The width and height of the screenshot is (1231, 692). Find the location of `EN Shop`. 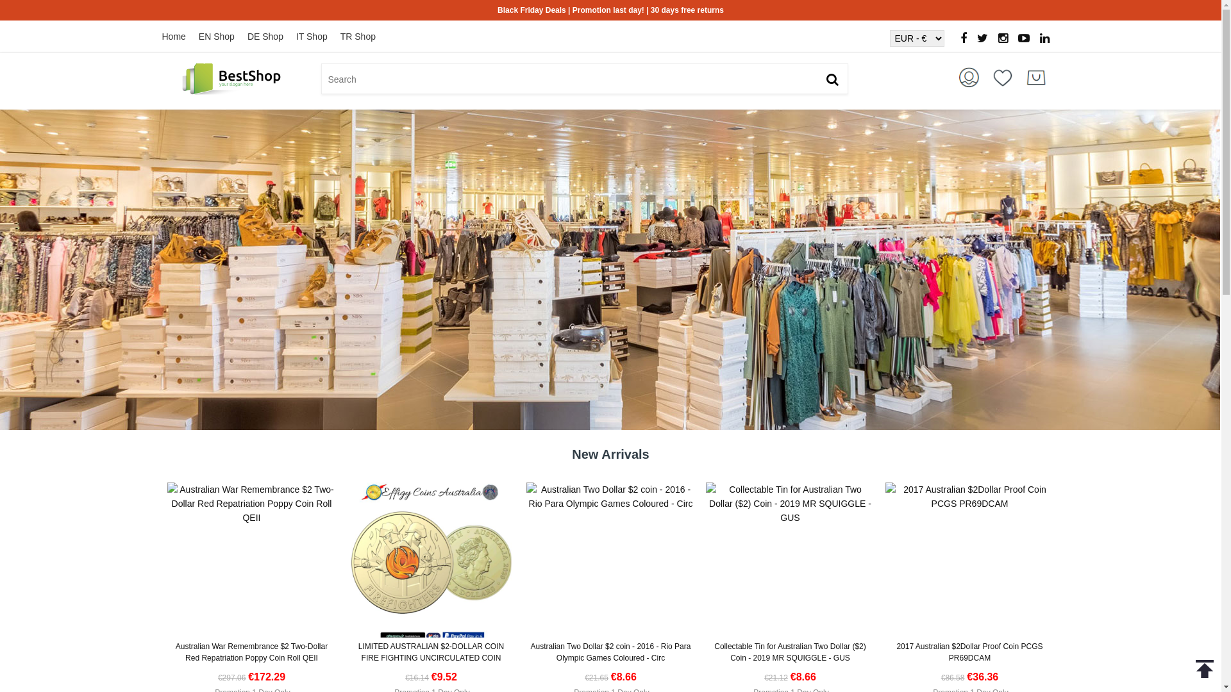

EN Shop is located at coordinates (223, 37).